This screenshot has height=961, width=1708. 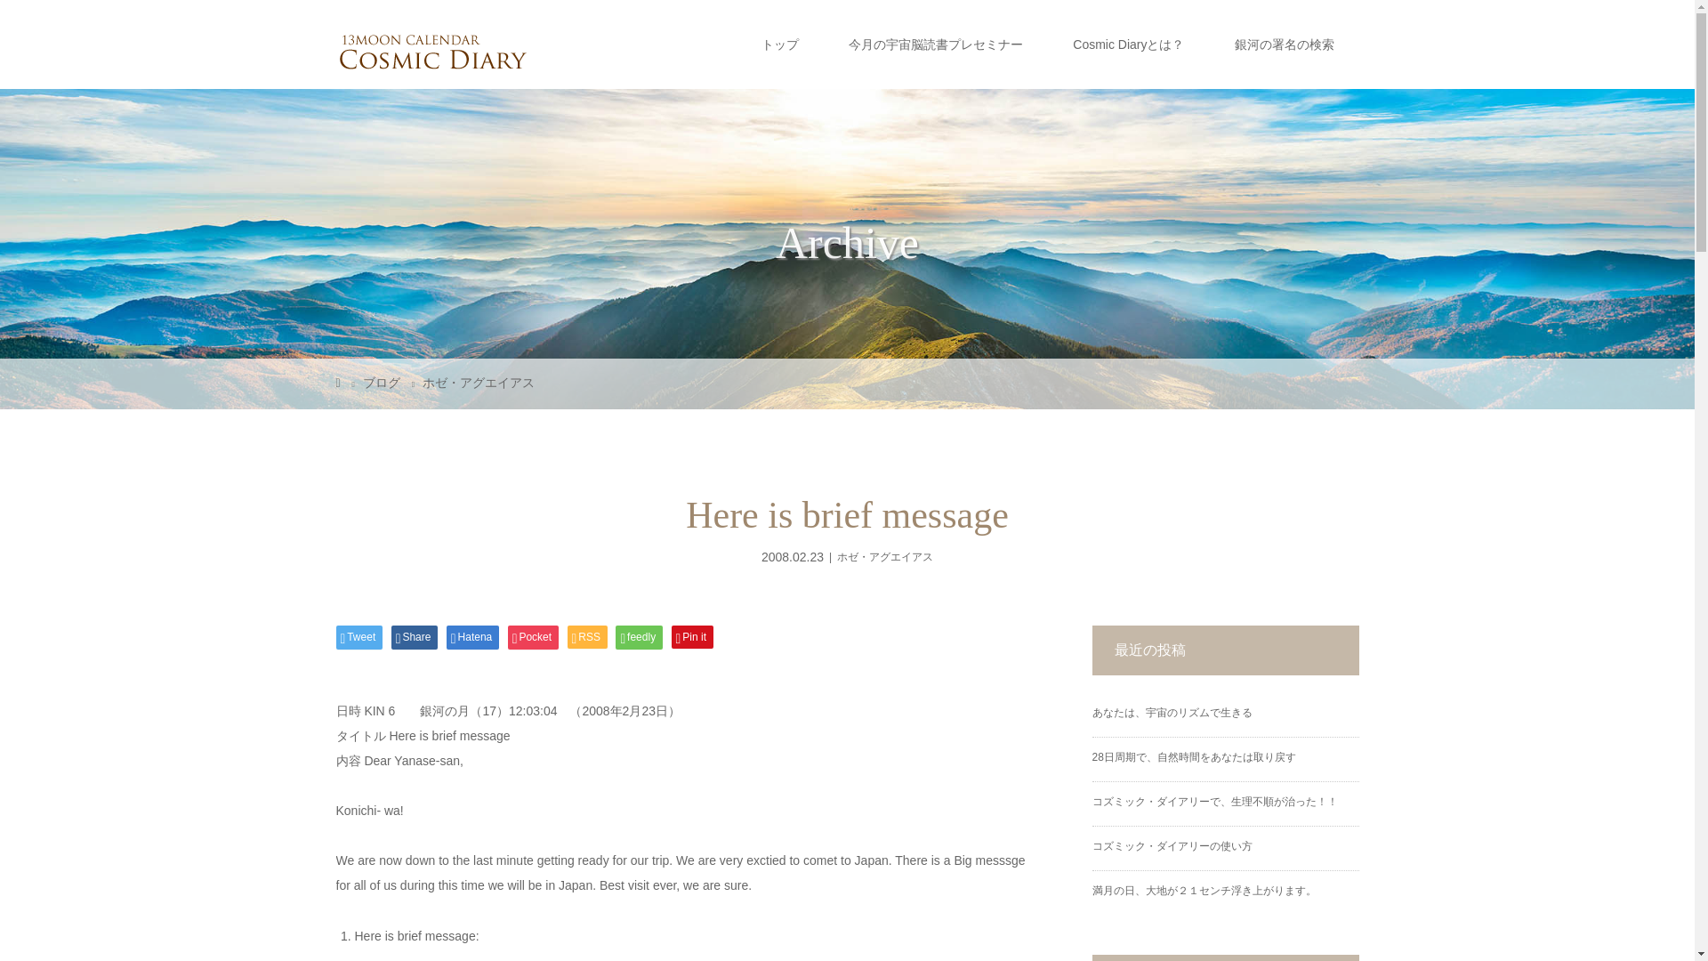 I want to click on Share, so click(x=415, y=637).